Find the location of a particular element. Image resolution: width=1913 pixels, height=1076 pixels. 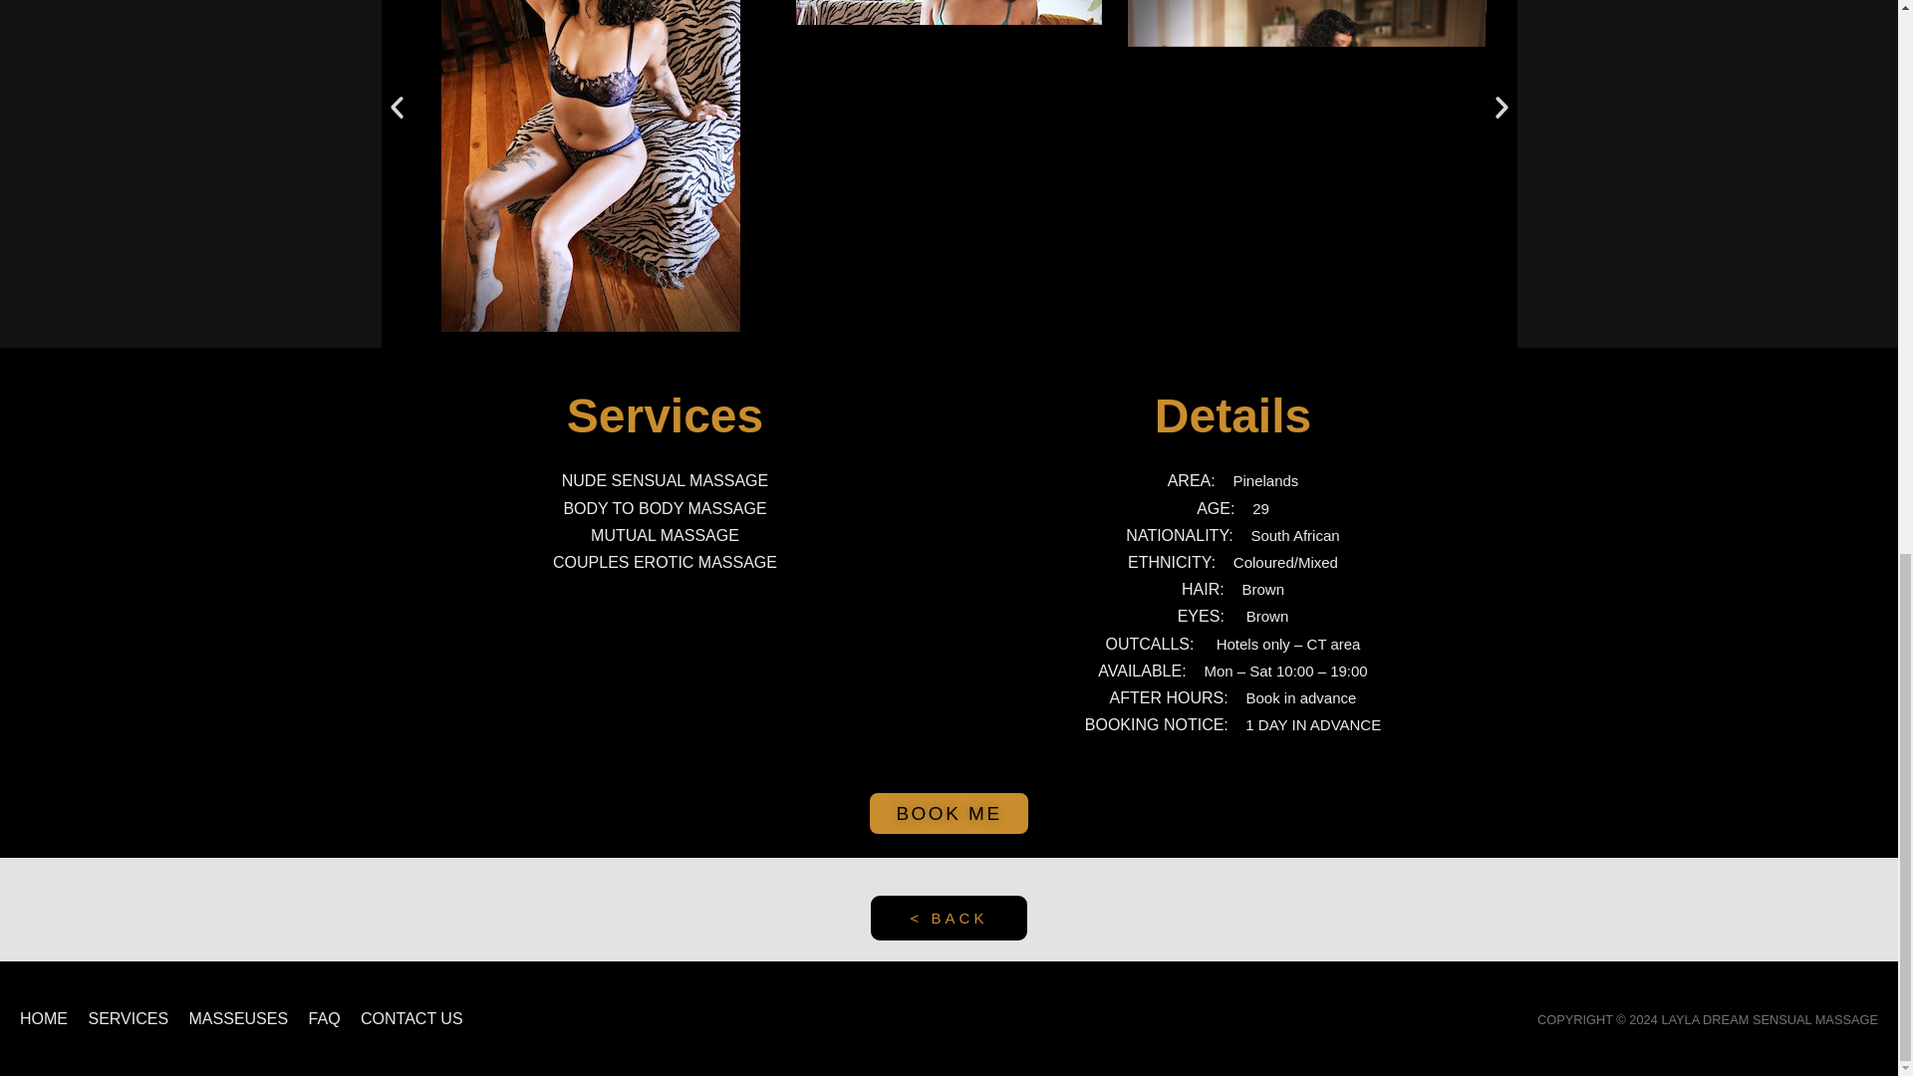

SERVICES is located at coordinates (136, 1018).